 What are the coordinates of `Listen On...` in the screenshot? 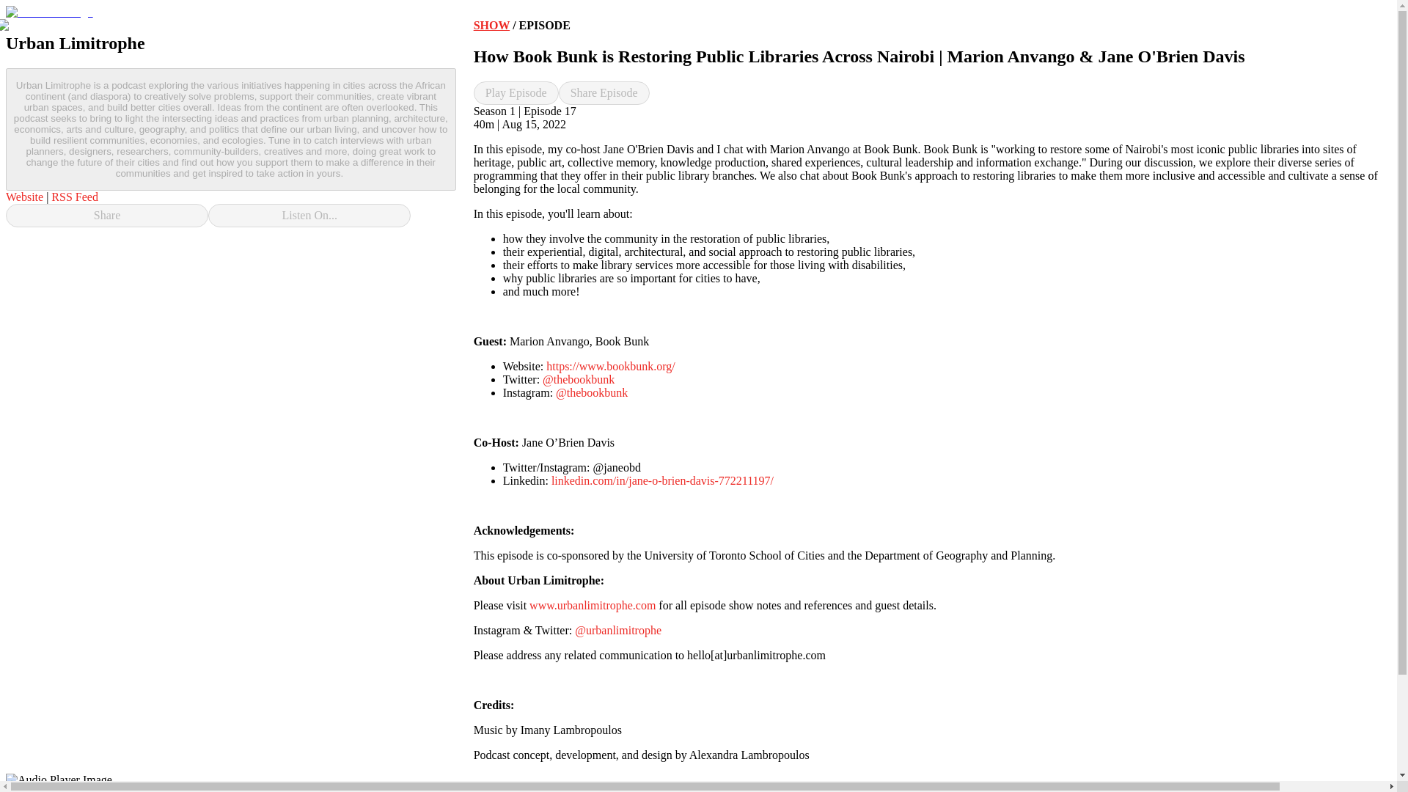 It's located at (309, 215).